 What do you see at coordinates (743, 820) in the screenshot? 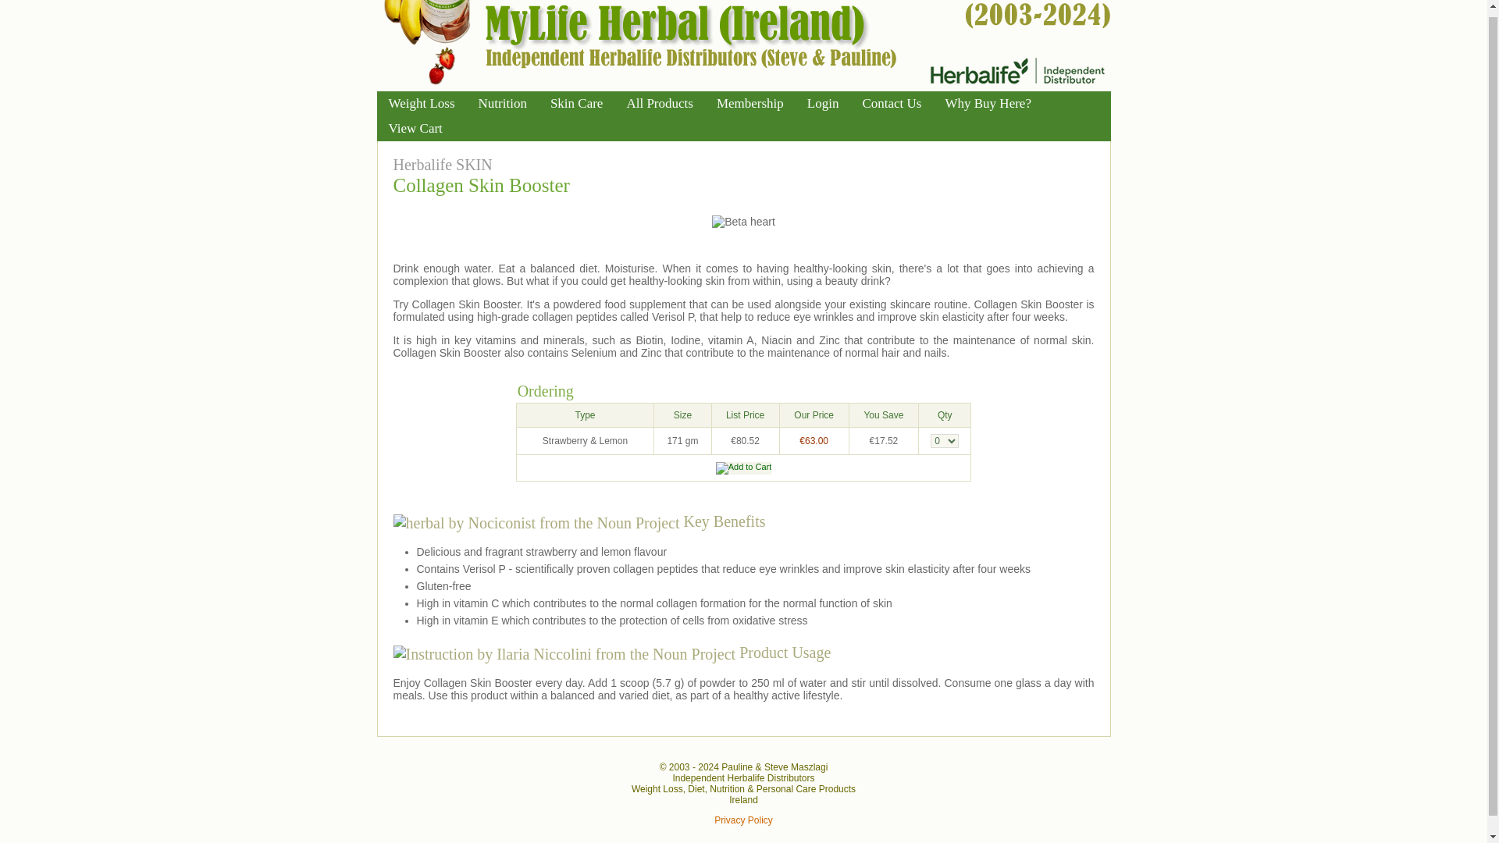
I see `Privacy Policy` at bounding box center [743, 820].